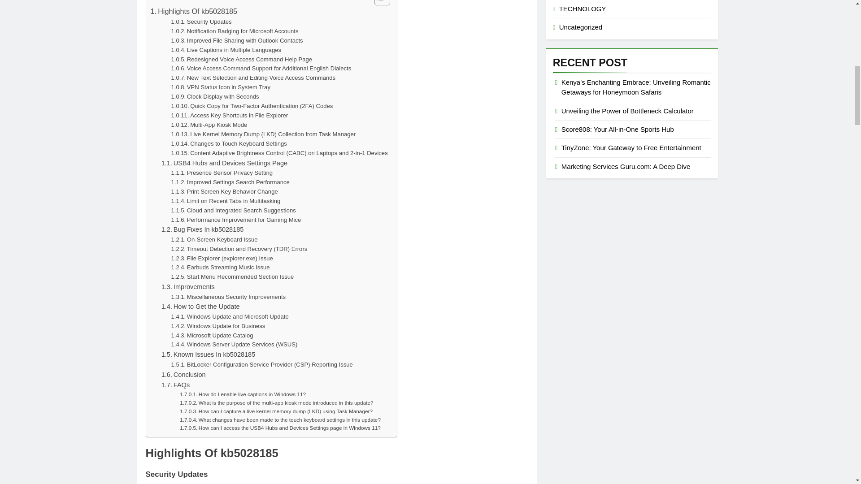  What do you see at coordinates (201, 22) in the screenshot?
I see `Security Updates` at bounding box center [201, 22].